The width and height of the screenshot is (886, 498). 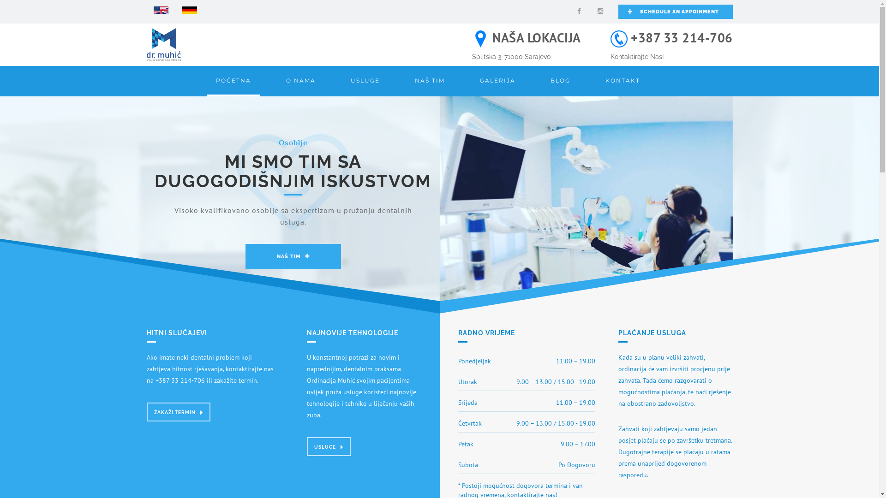 What do you see at coordinates (497, 81) in the screenshot?
I see `GALERIJA` at bounding box center [497, 81].